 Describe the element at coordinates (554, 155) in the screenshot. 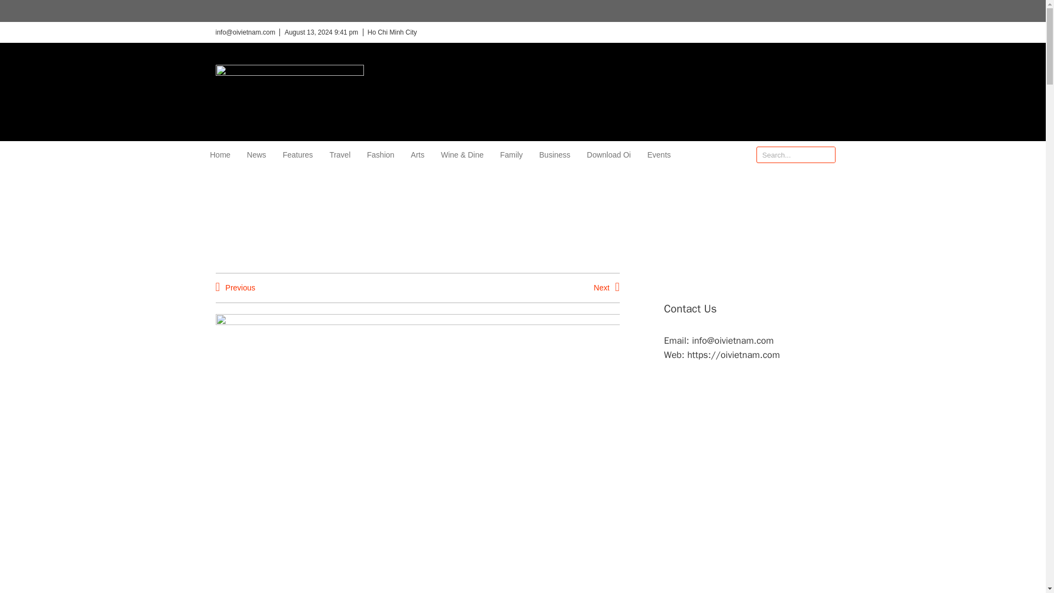

I see `Business` at that location.